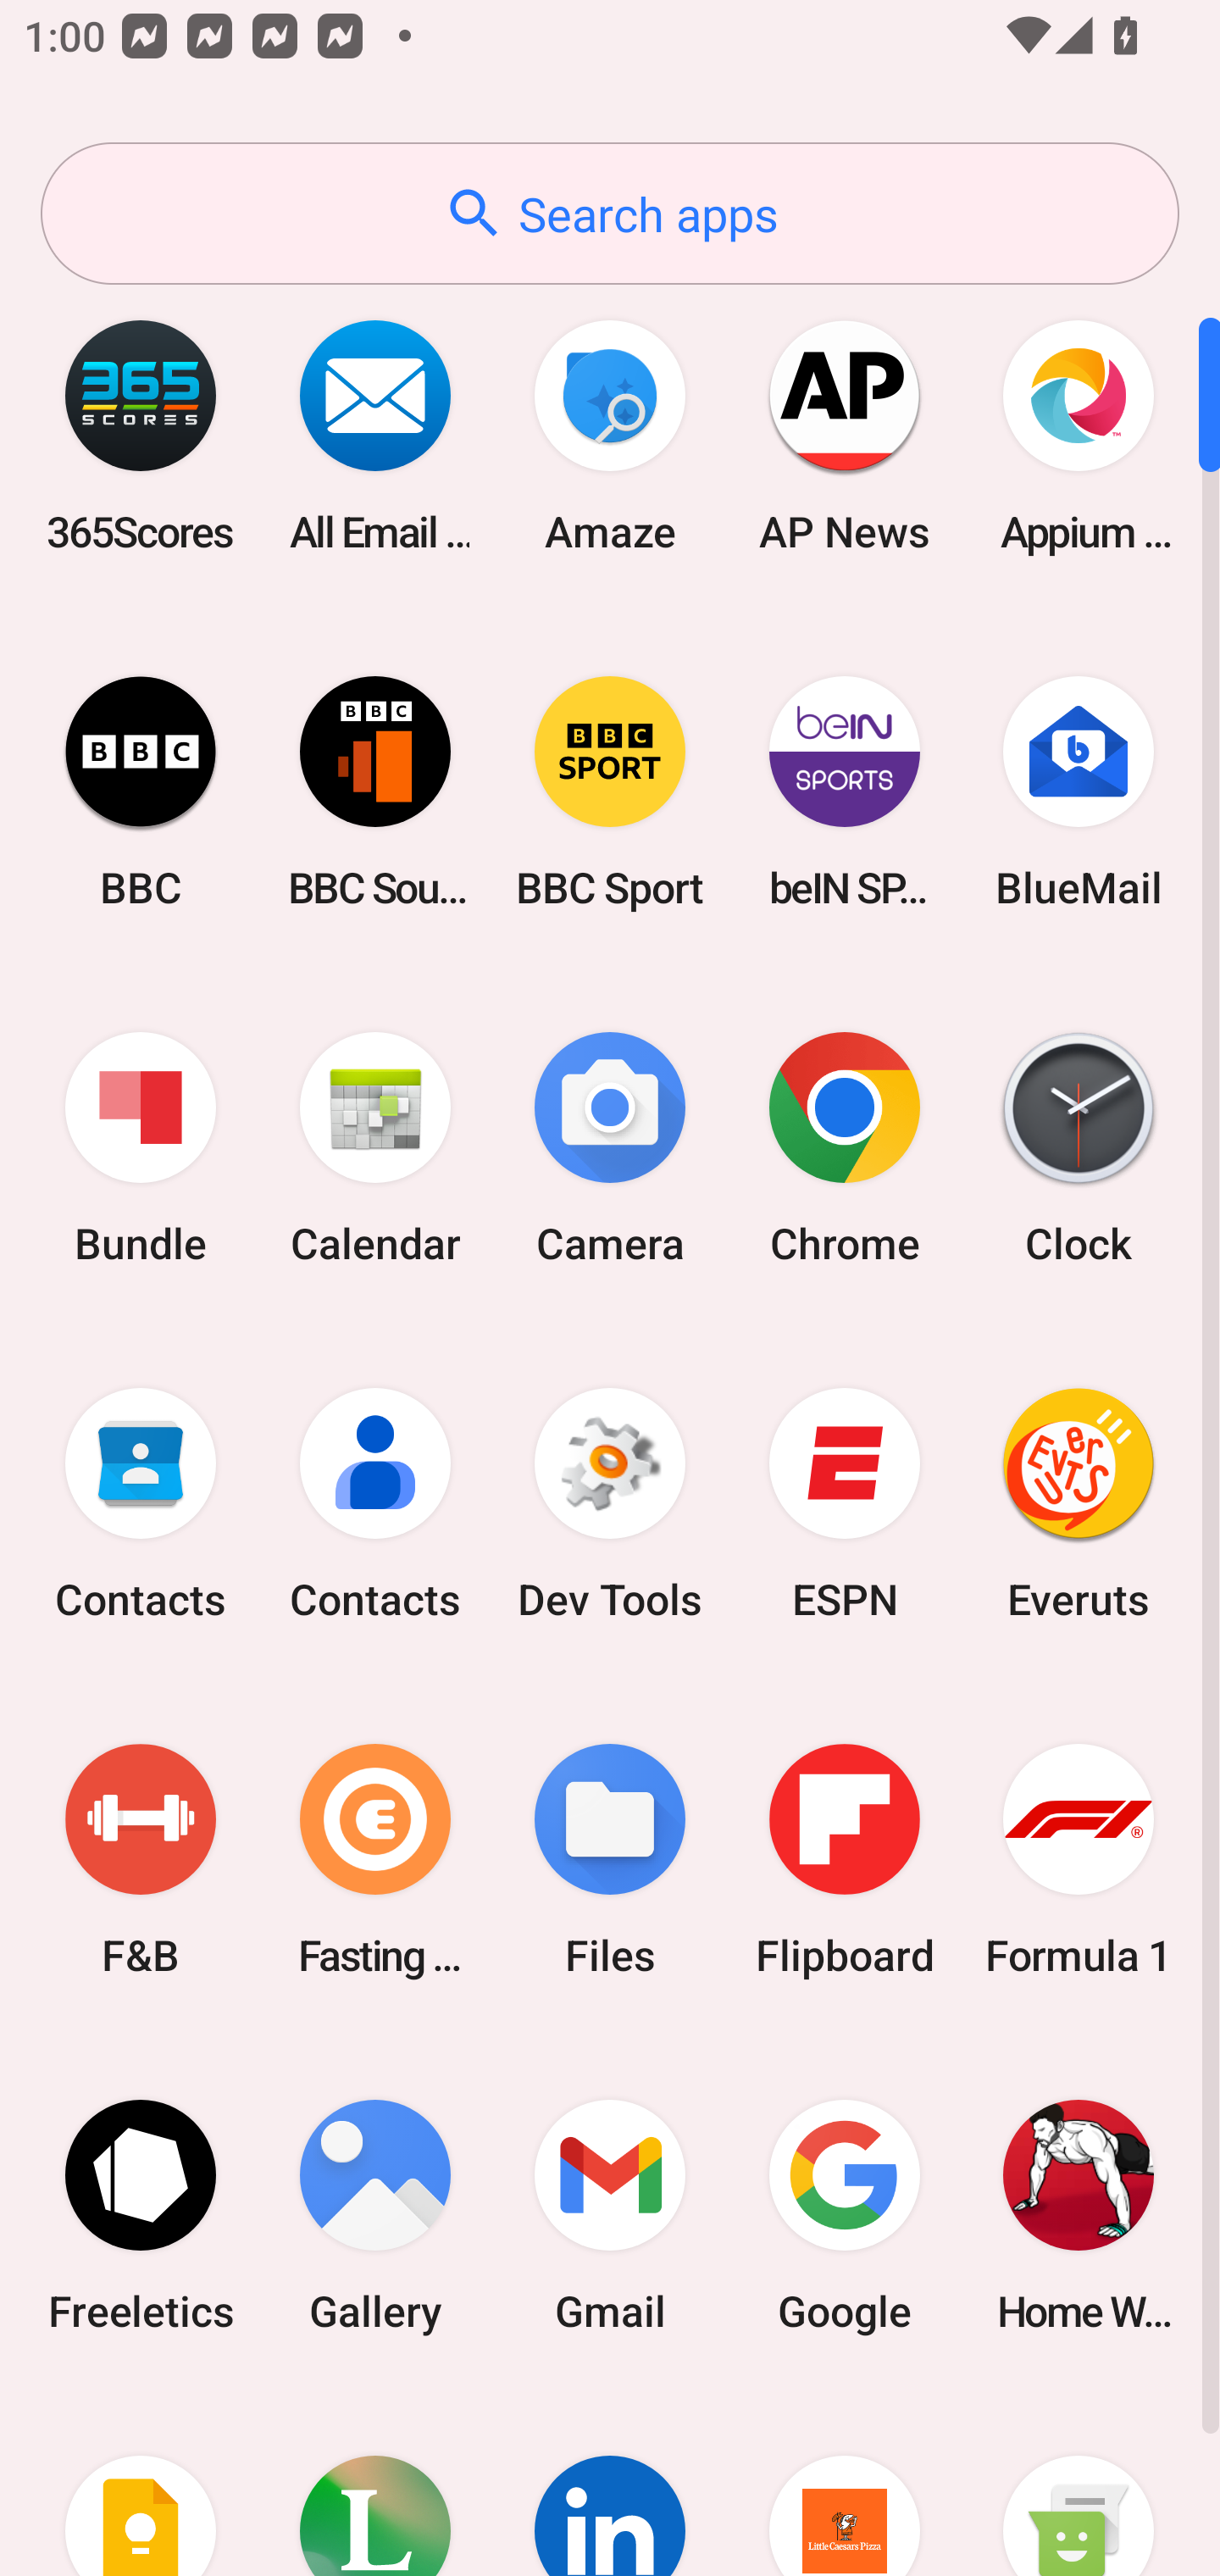 The height and width of the screenshot is (2576, 1220). I want to click on Files, so click(610, 1859).